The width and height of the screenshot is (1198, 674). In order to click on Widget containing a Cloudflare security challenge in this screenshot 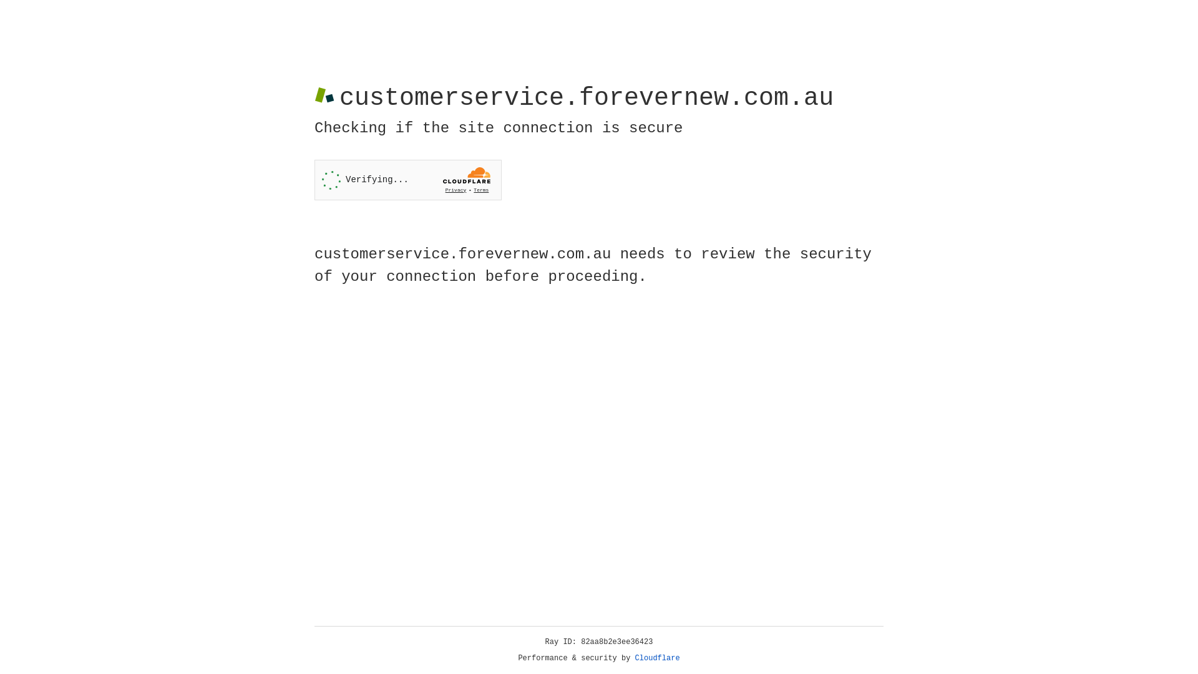, I will do `click(408, 180)`.